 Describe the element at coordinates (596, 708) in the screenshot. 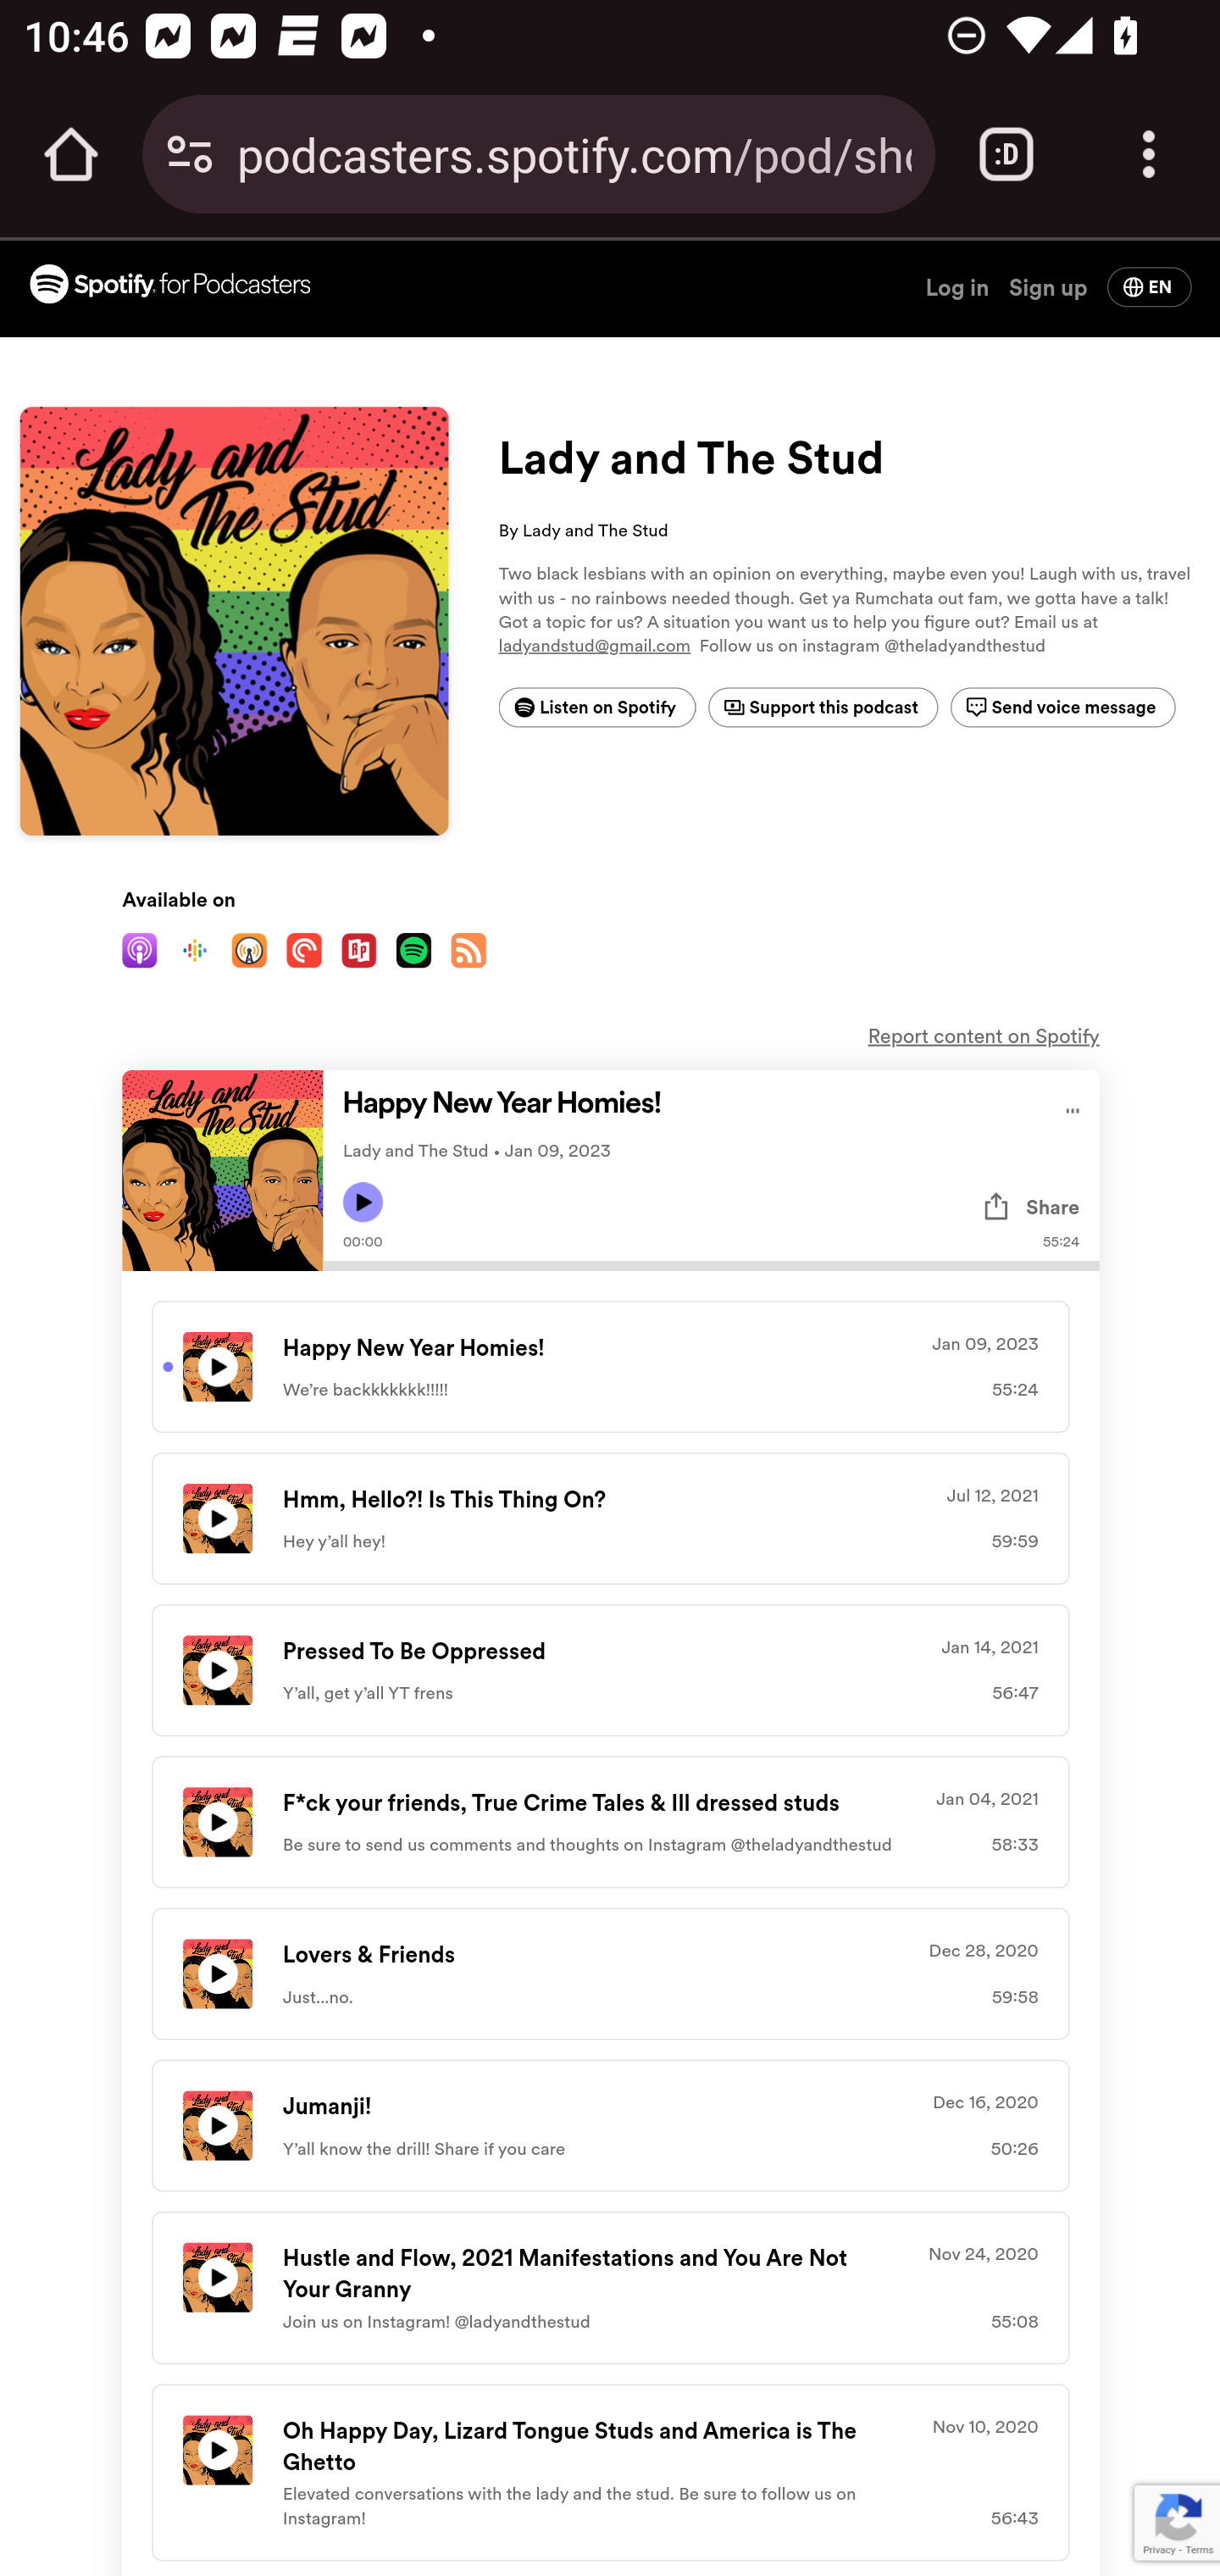

I see `Listen on Spotify` at that location.